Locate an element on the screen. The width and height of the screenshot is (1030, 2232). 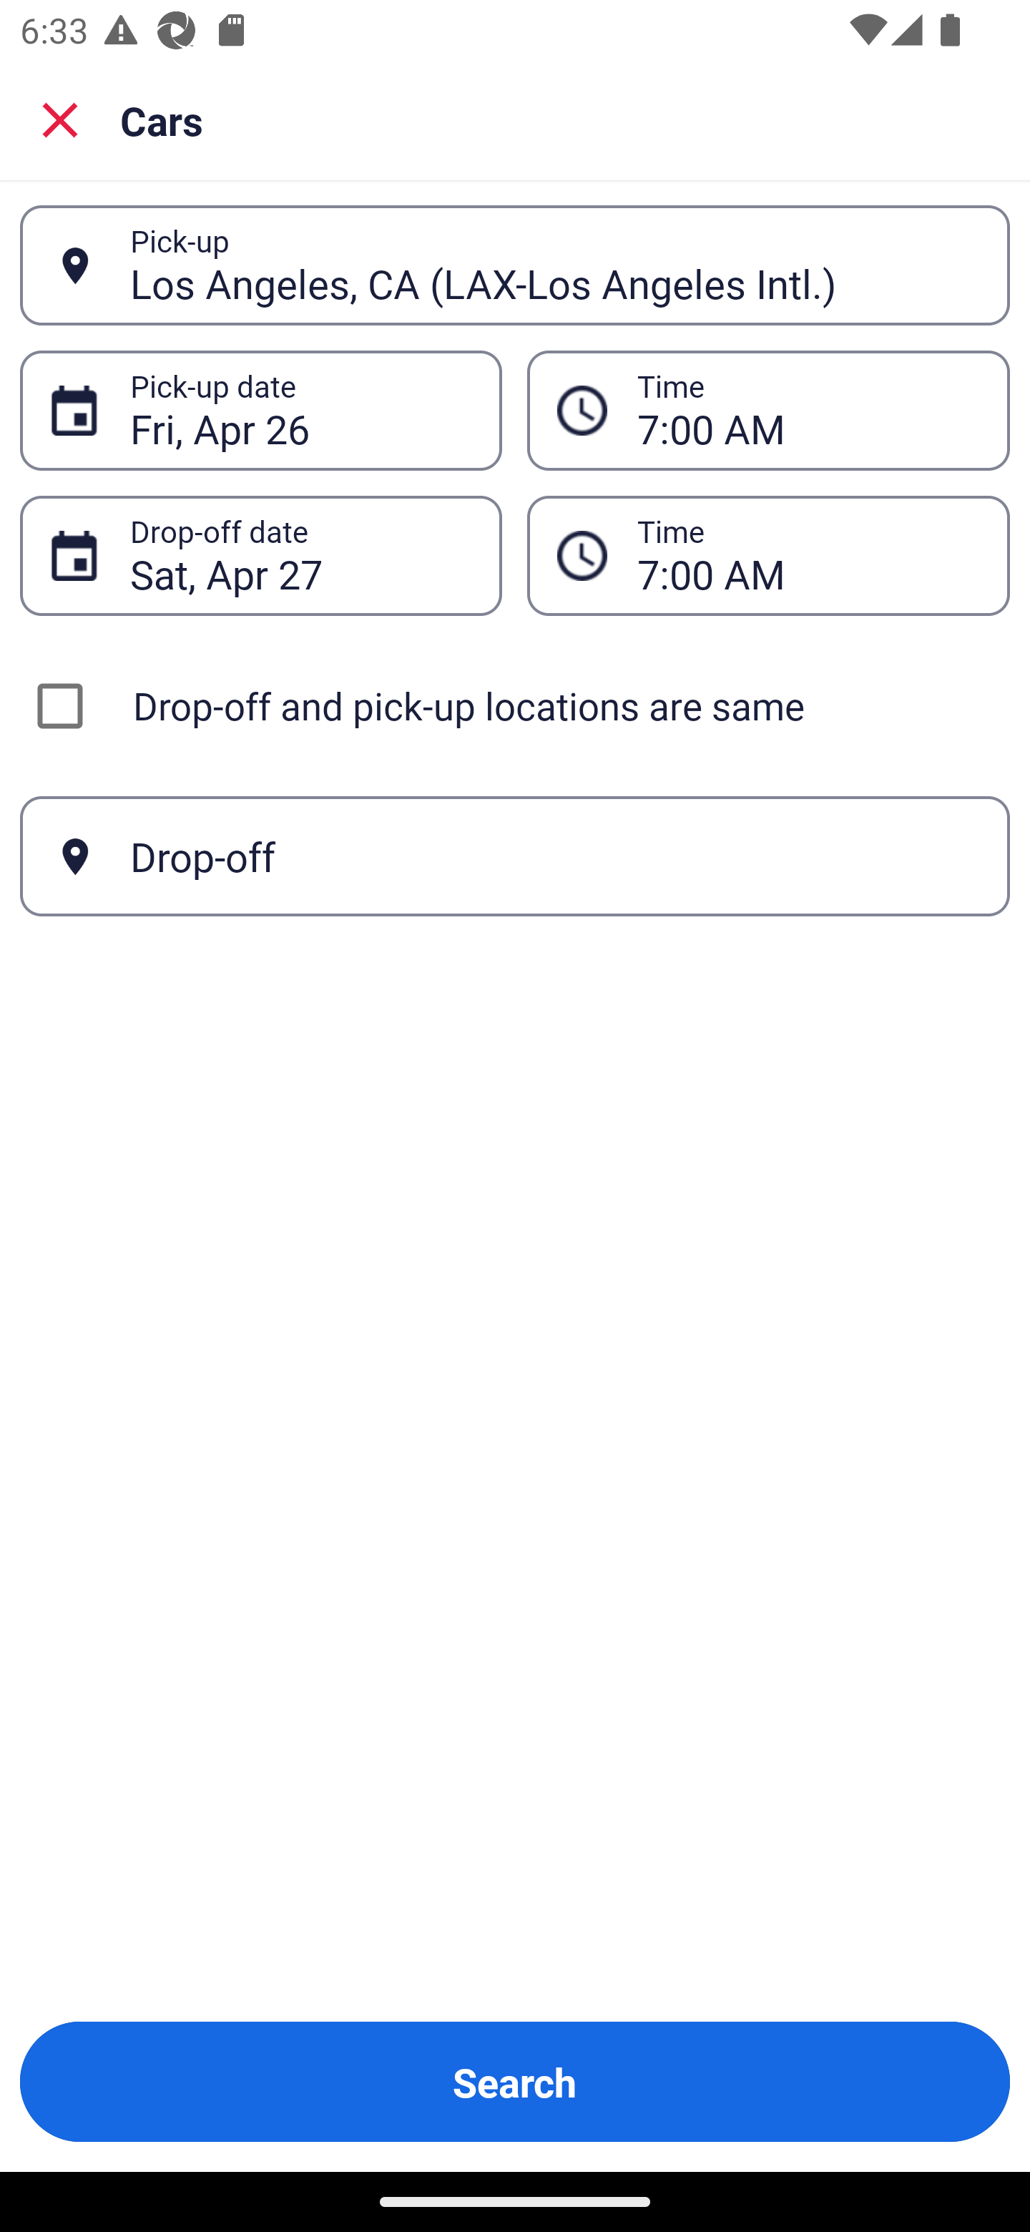
7:00 AM is located at coordinates (808, 411).